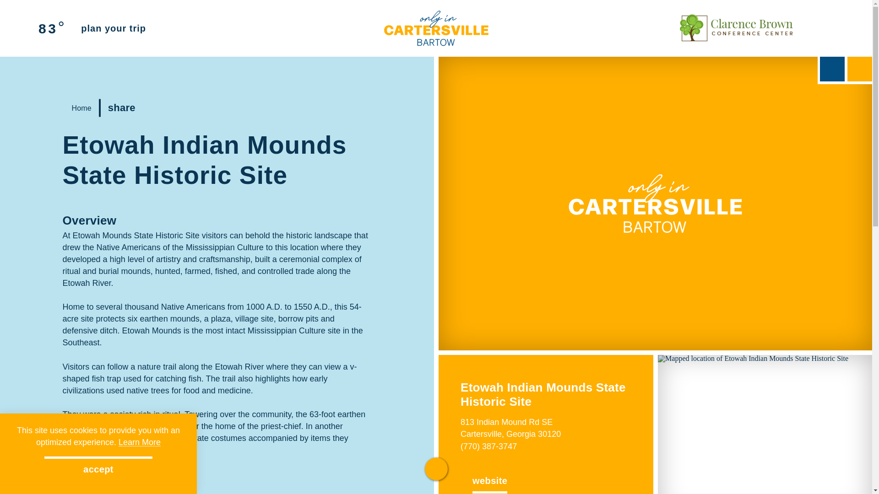 The image size is (879, 494). I want to click on Skip to content, so click(11, 9).